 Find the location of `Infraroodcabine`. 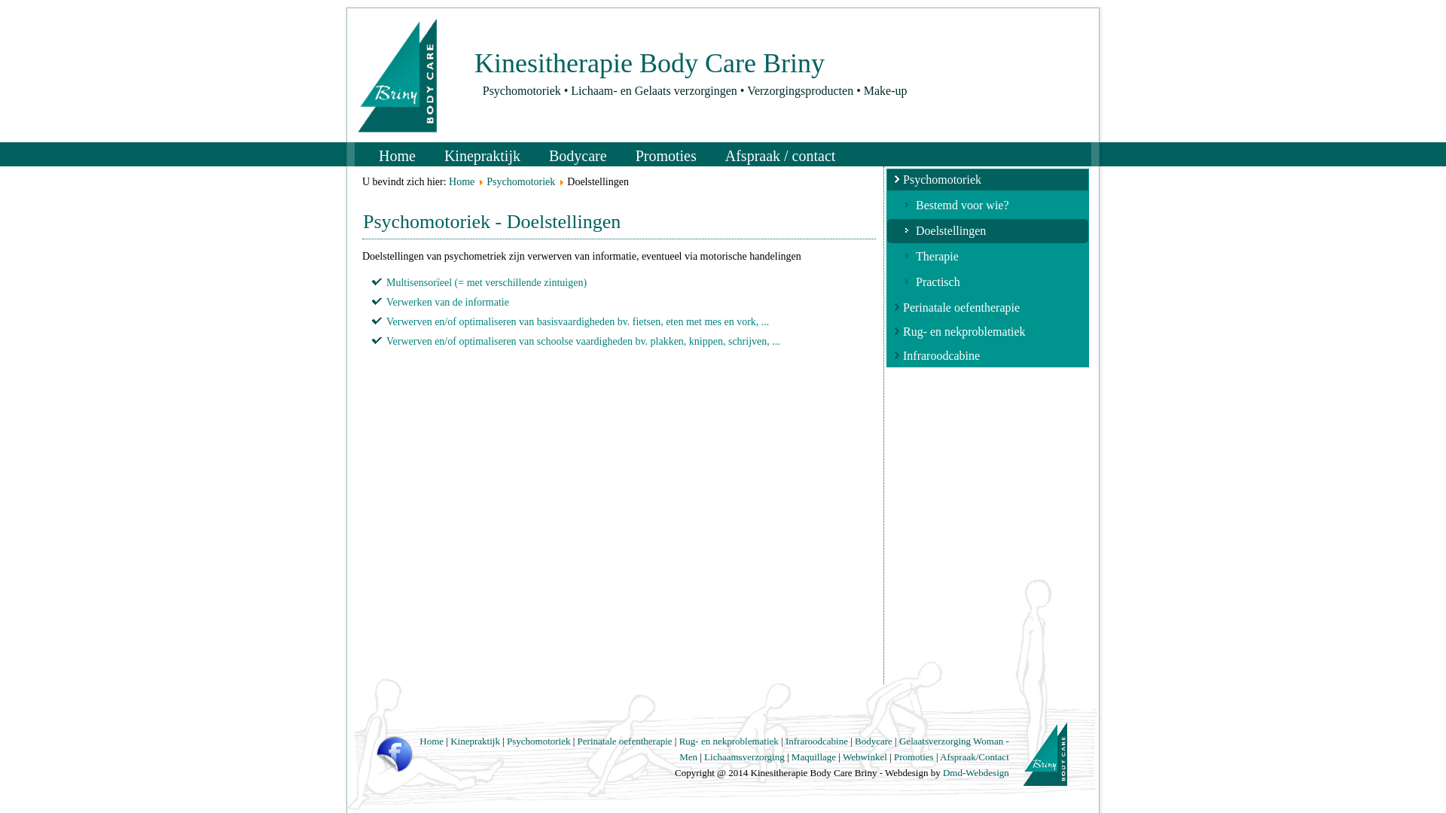

Infraroodcabine is located at coordinates (988, 356).